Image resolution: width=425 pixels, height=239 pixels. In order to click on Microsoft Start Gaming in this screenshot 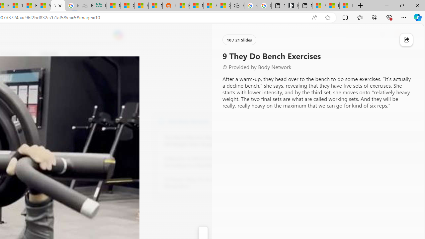, I will do `click(292, 6)`.